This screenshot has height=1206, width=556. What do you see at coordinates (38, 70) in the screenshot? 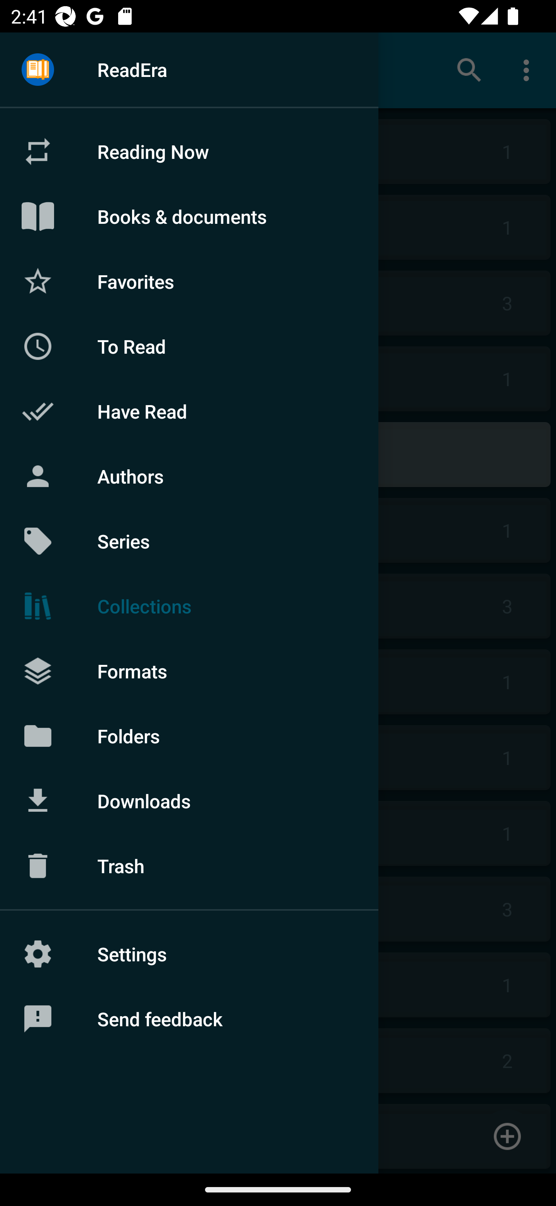
I see `Menu` at bounding box center [38, 70].